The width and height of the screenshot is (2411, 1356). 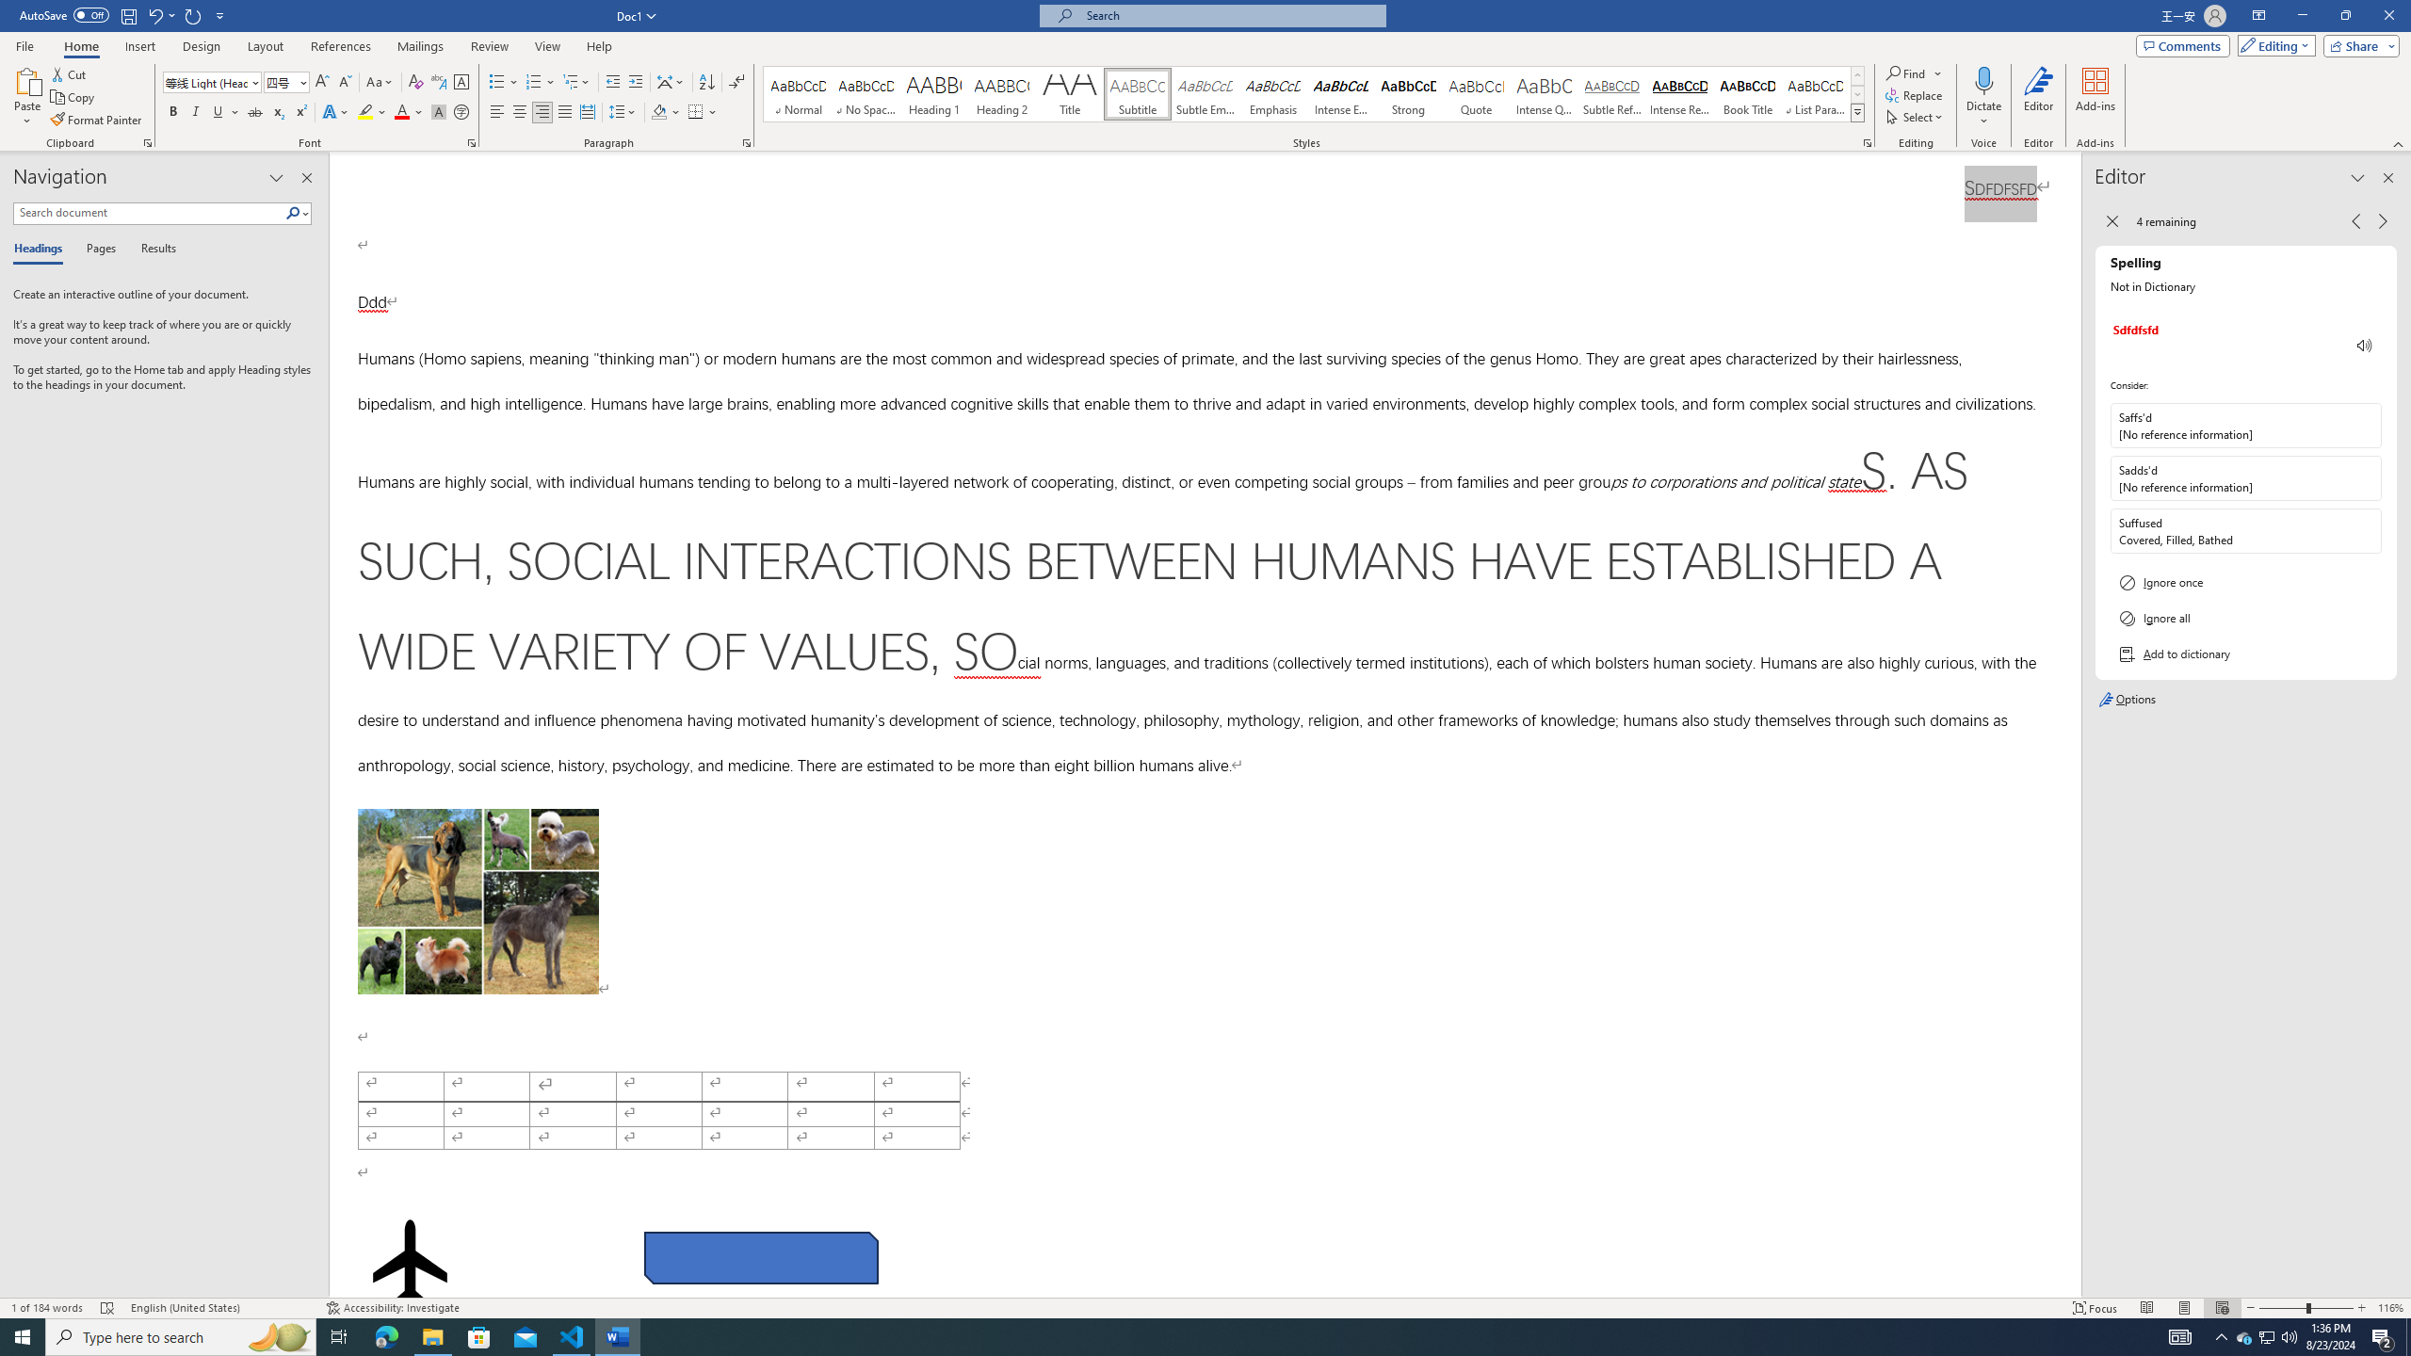 What do you see at coordinates (279, 113) in the screenshot?
I see `Subscript` at bounding box center [279, 113].